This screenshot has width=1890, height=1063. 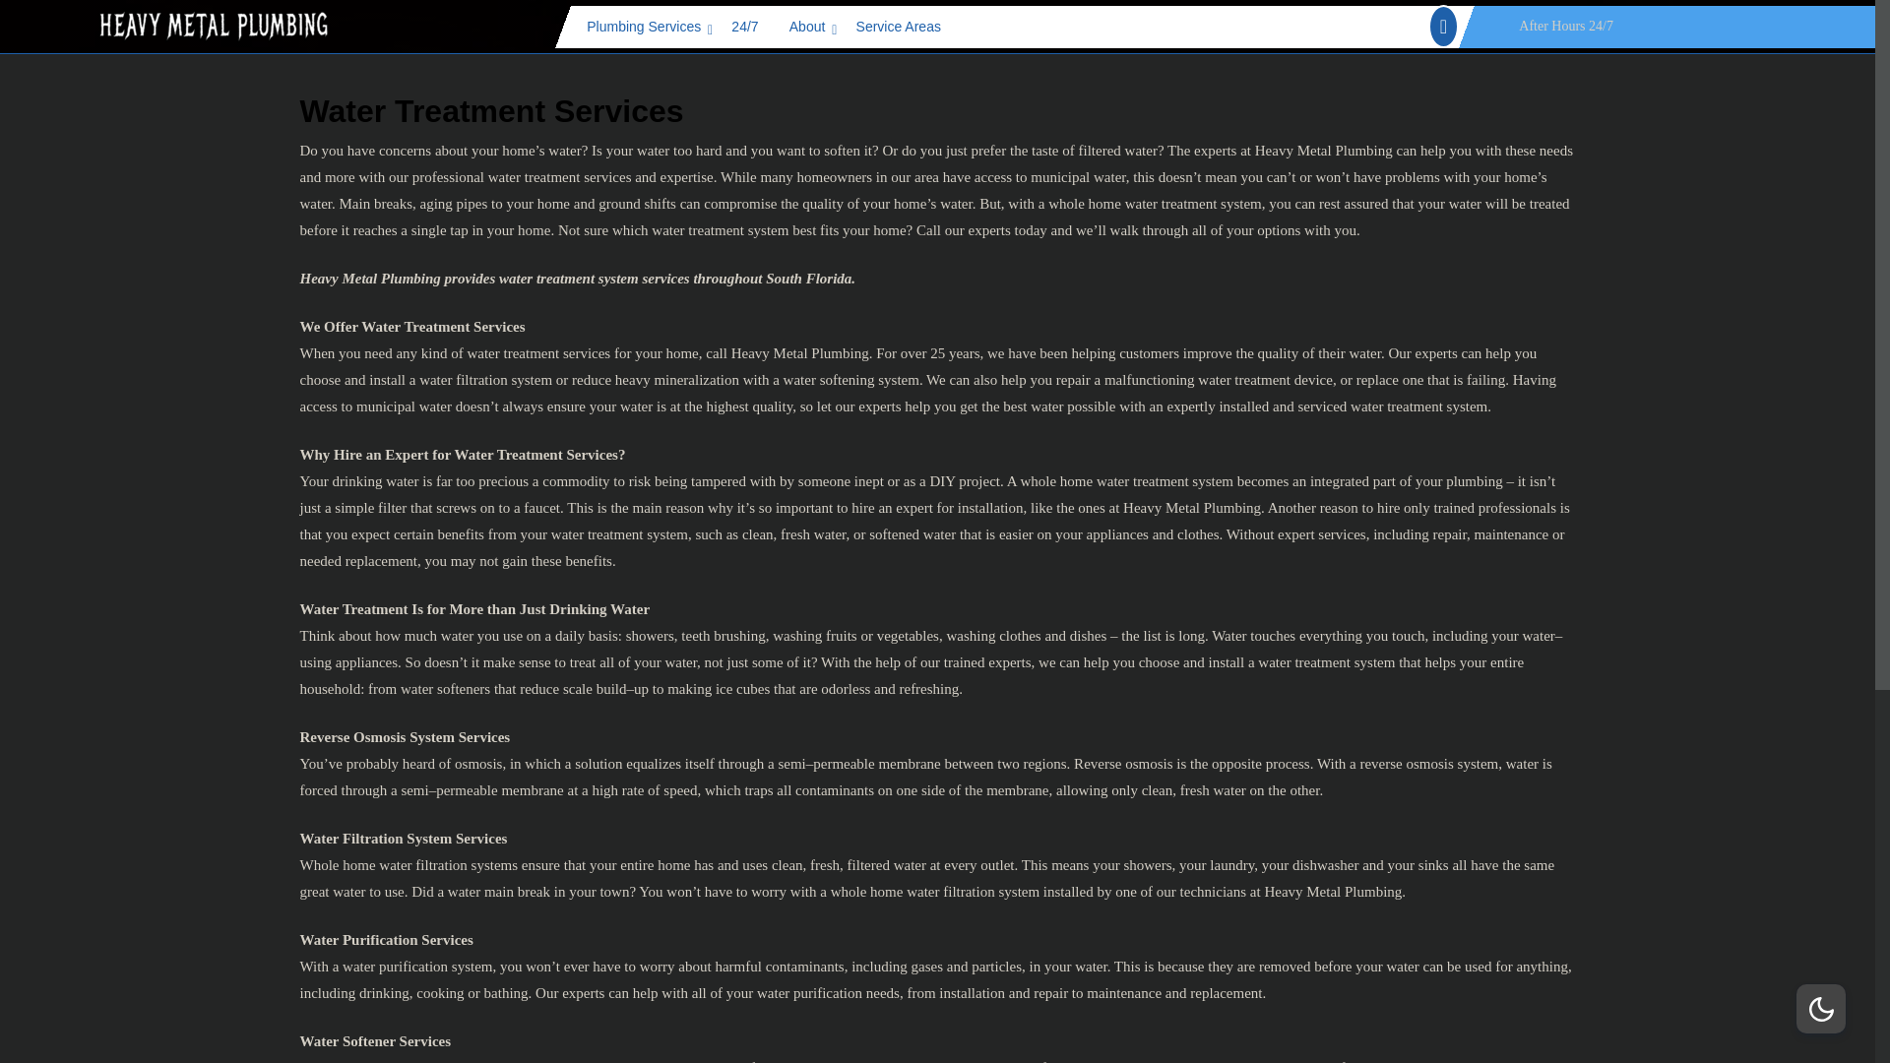 I want to click on Service Areas, so click(x=900, y=27).